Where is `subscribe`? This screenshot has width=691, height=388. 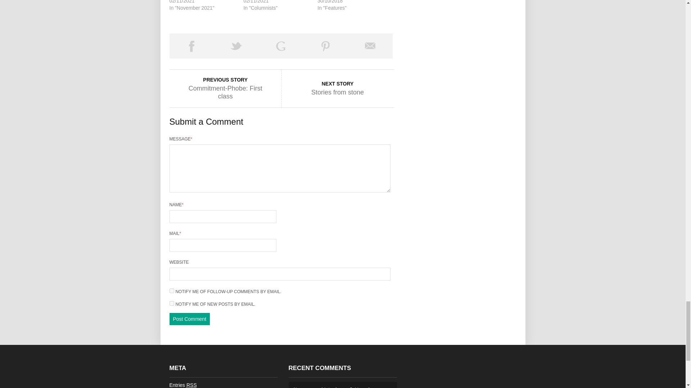 subscribe is located at coordinates (171, 291).